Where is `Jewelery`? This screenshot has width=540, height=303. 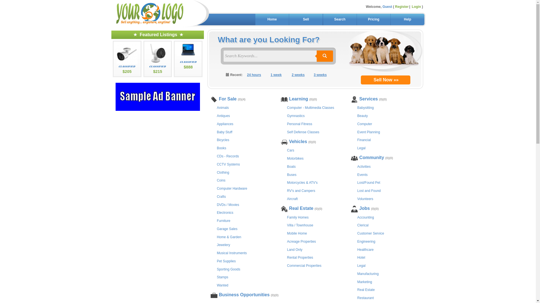 Jewelery is located at coordinates (223, 245).